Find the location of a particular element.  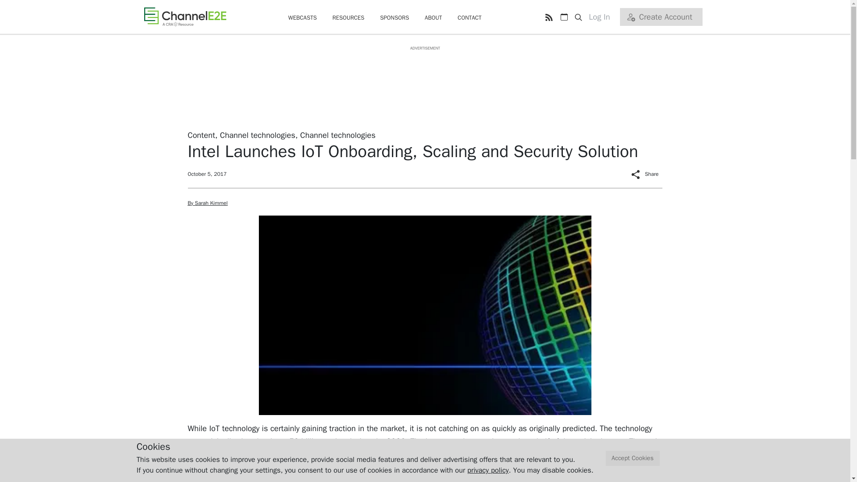

Log In is located at coordinates (603, 17).